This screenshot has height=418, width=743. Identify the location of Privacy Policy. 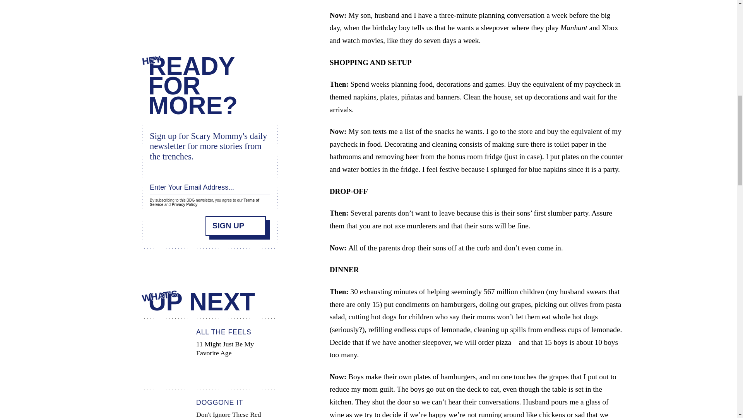
(209, 352).